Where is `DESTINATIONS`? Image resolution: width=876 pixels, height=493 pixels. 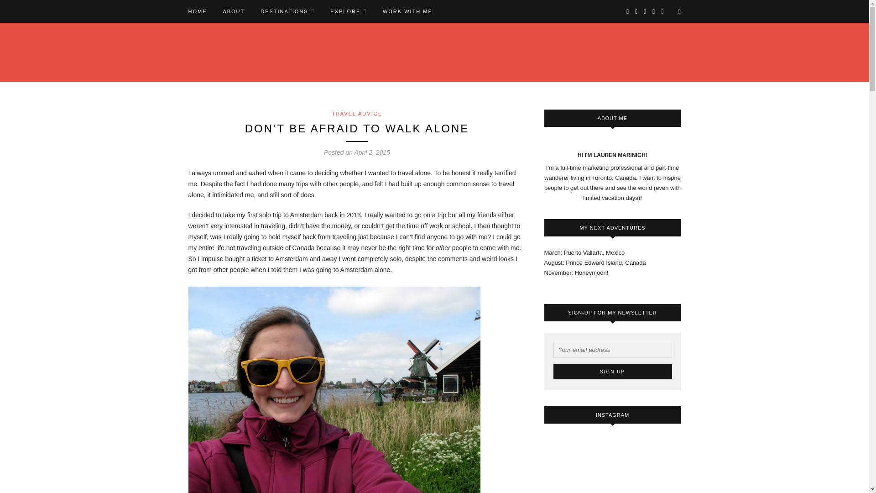
DESTINATIONS is located at coordinates (287, 11).